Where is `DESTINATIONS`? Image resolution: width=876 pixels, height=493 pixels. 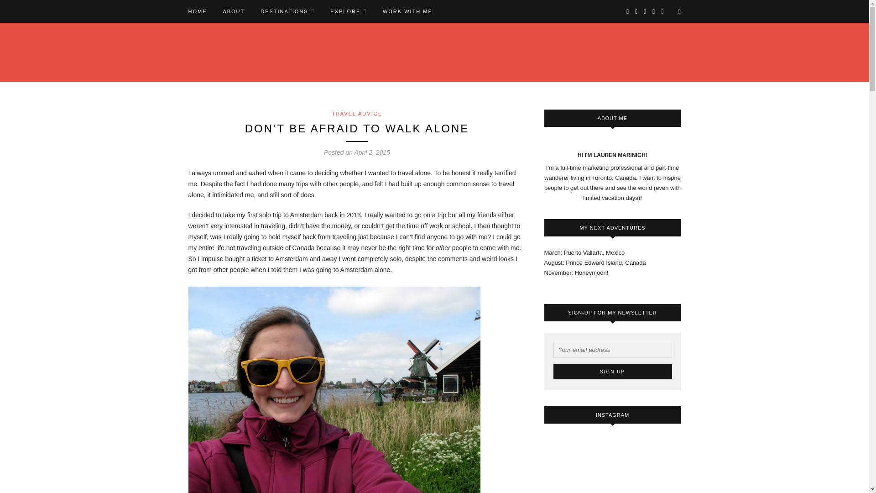
DESTINATIONS is located at coordinates (287, 11).